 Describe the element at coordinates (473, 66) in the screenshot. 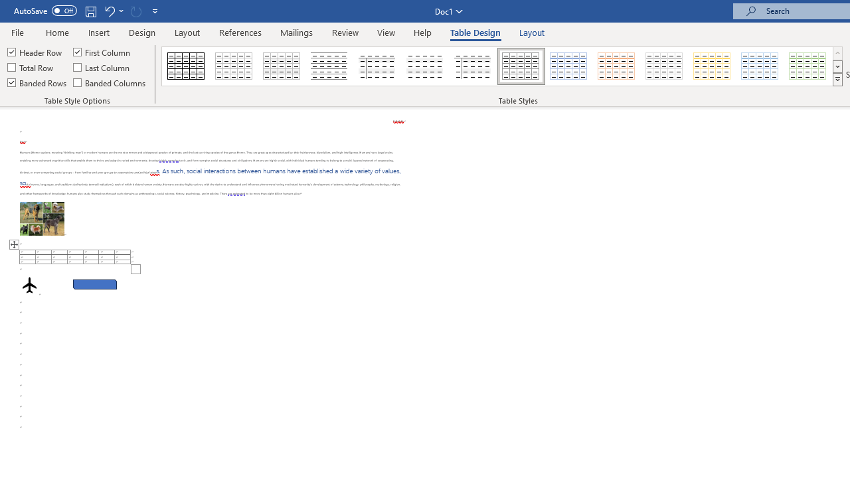

I see `Plain Table 5` at that location.